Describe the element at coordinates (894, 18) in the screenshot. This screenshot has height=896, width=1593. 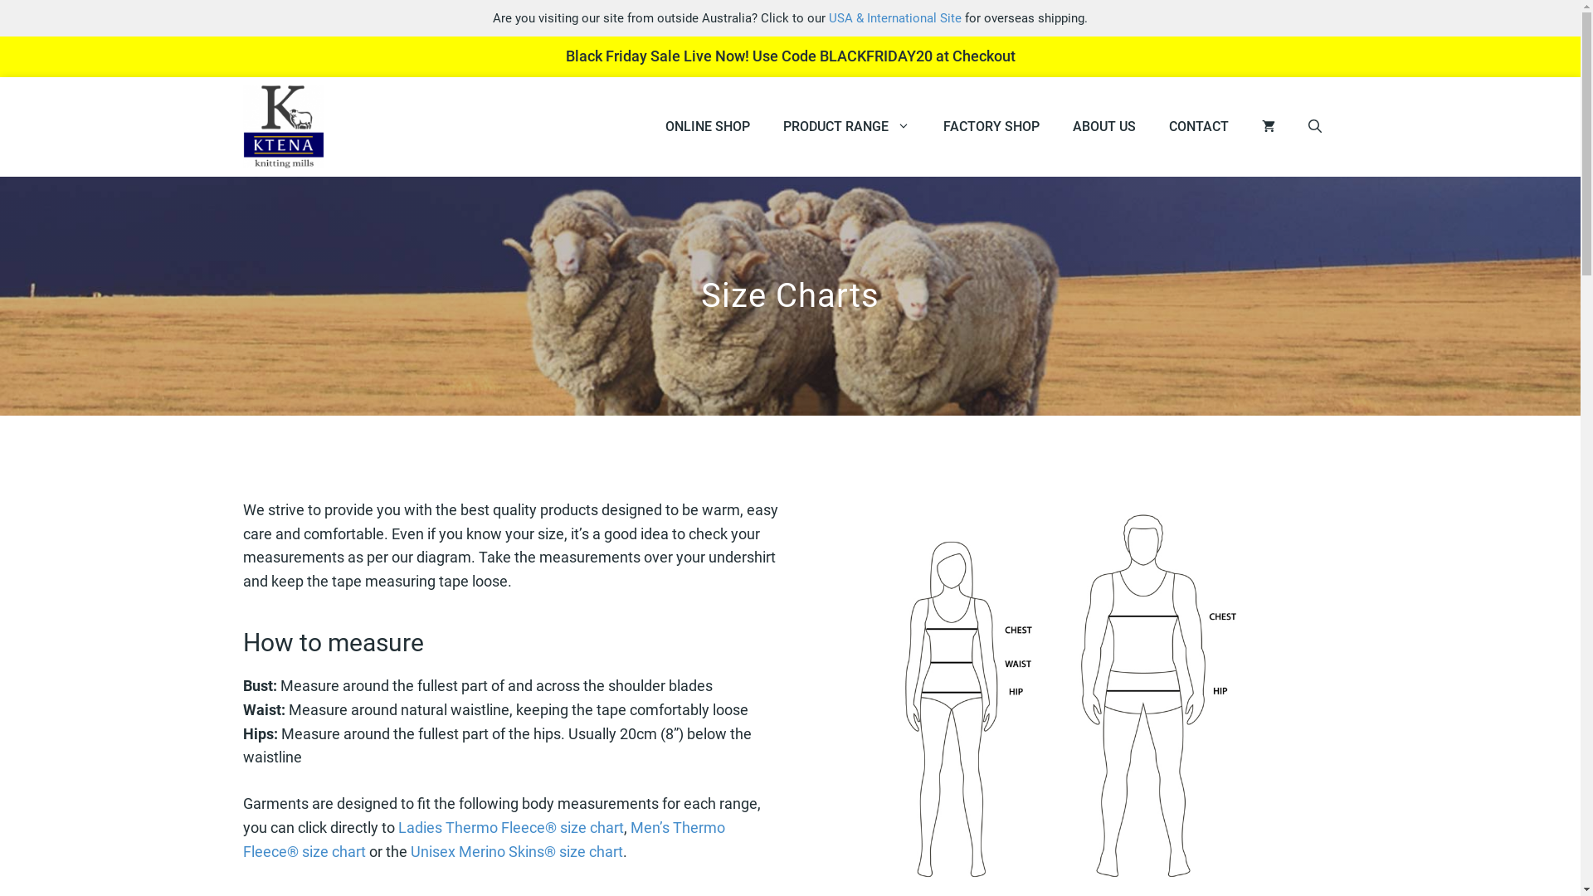
I see `USA & International Site` at that location.